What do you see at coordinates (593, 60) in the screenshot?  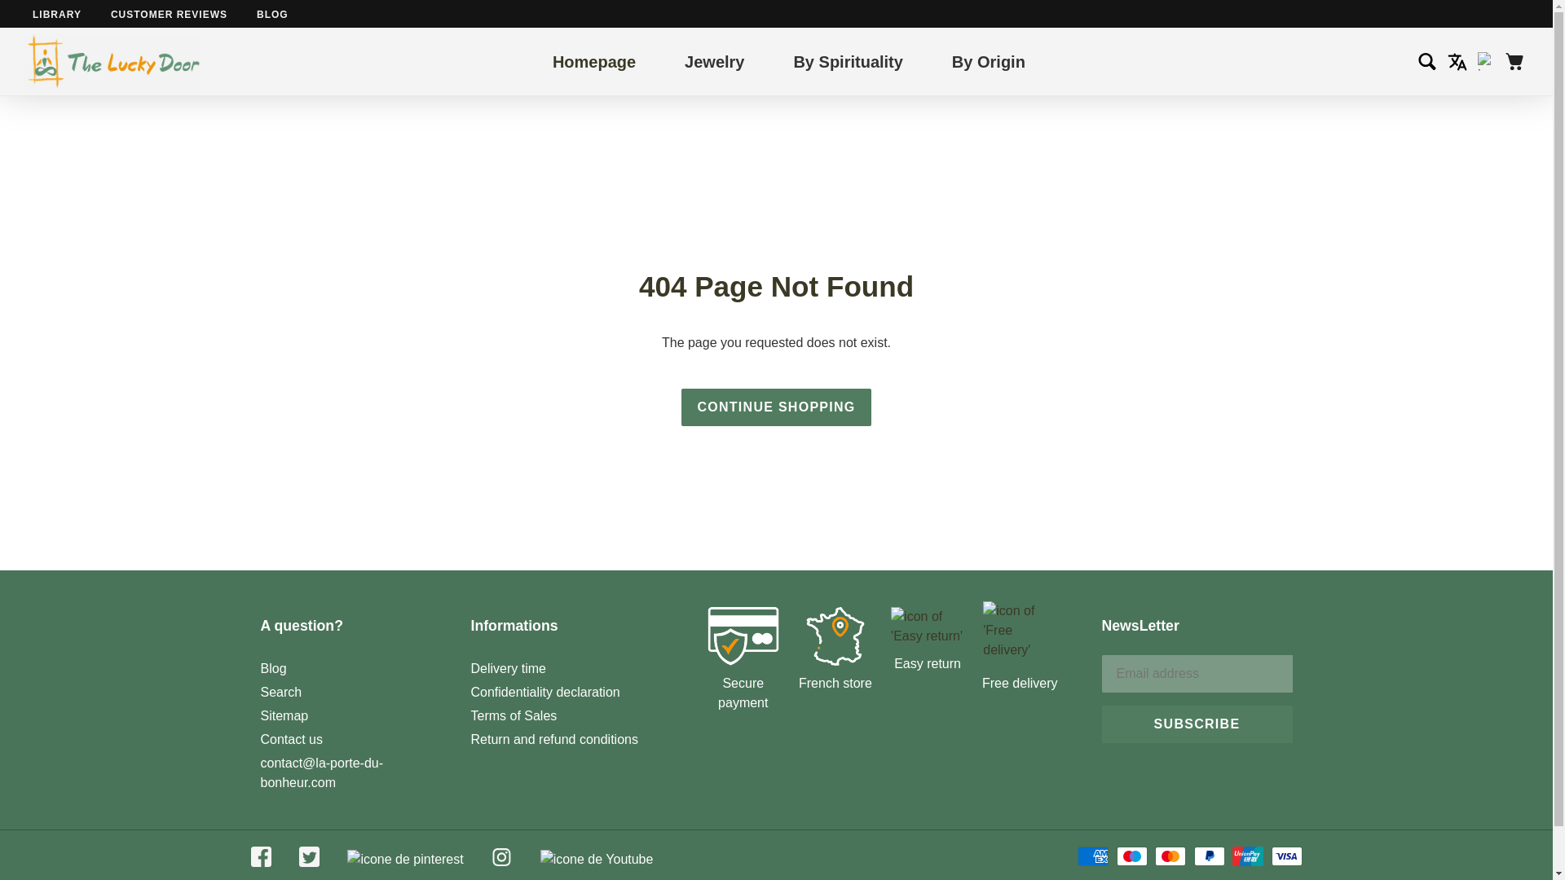 I see `Homepage` at bounding box center [593, 60].